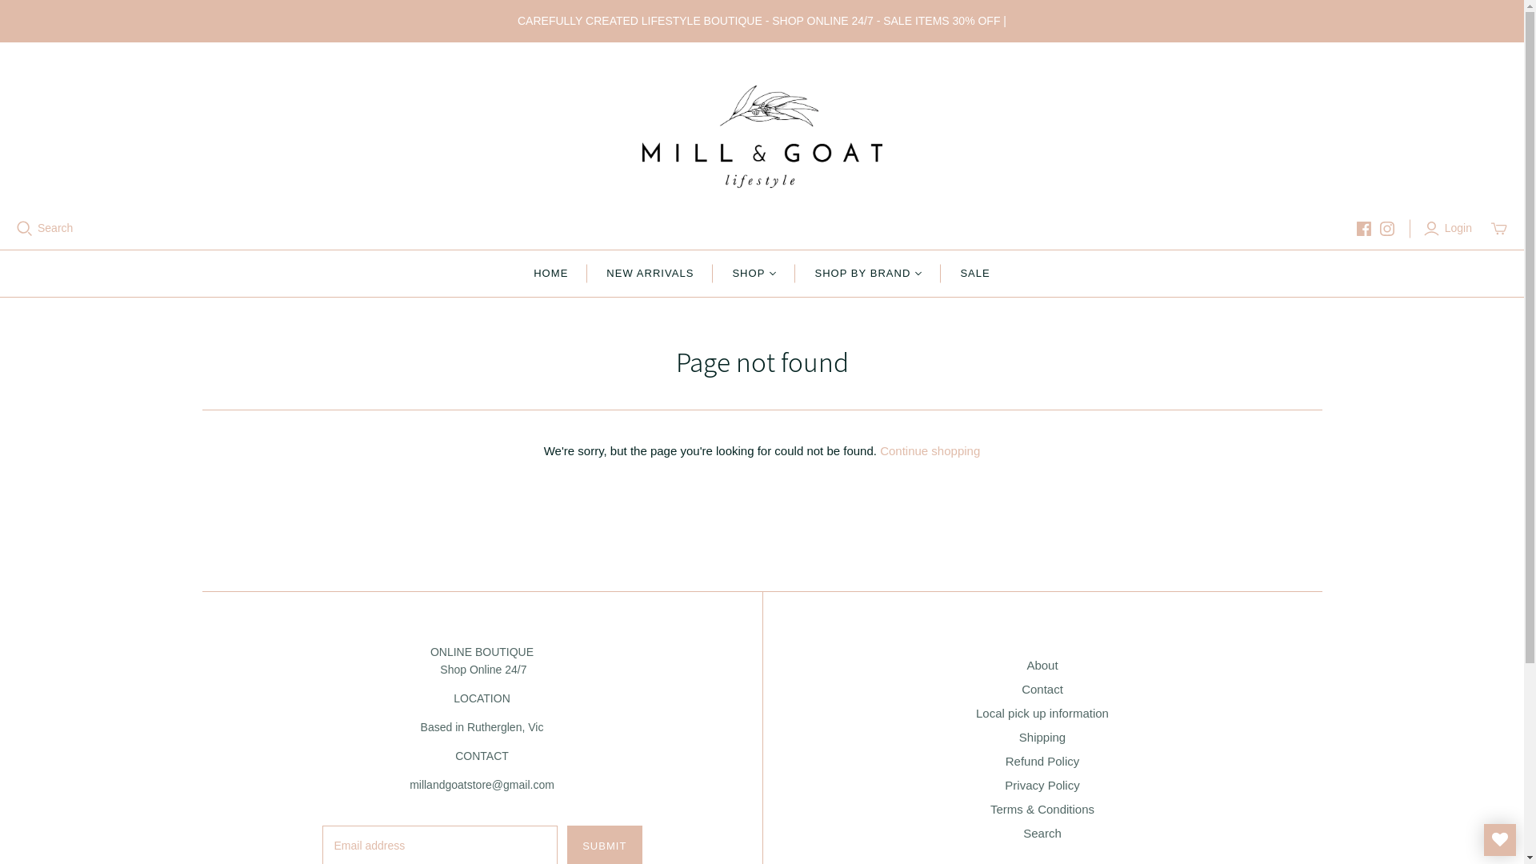 Image resolution: width=1536 pixels, height=864 pixels. Describe the element at coordinates (650, 274) in the screenshot. I see `NEW ARRIVALS` at that location.